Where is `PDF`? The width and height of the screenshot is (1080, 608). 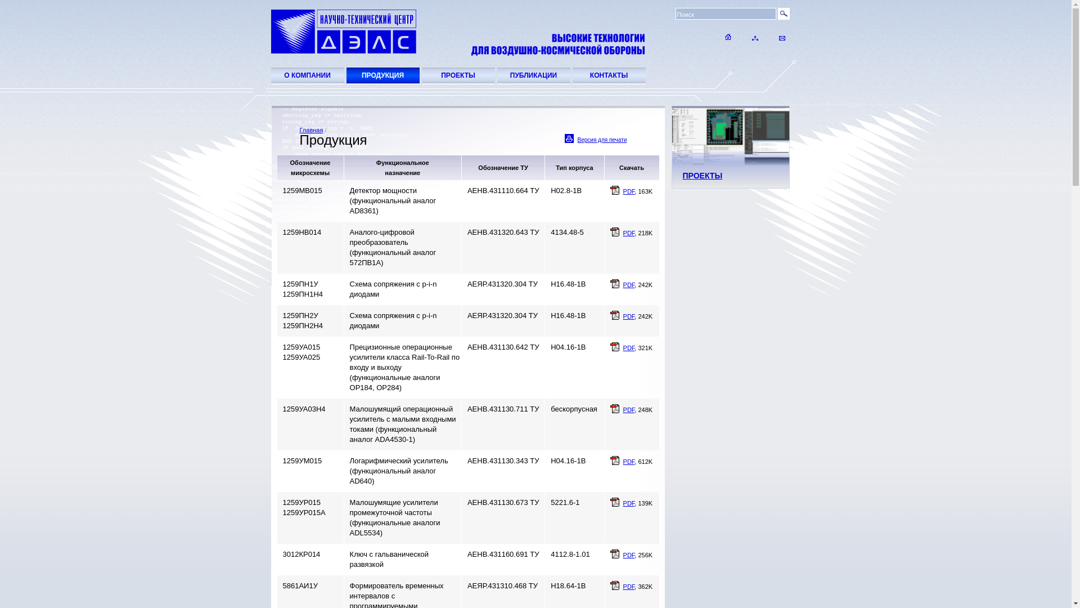 PDF is located at coordinates (629, 348).